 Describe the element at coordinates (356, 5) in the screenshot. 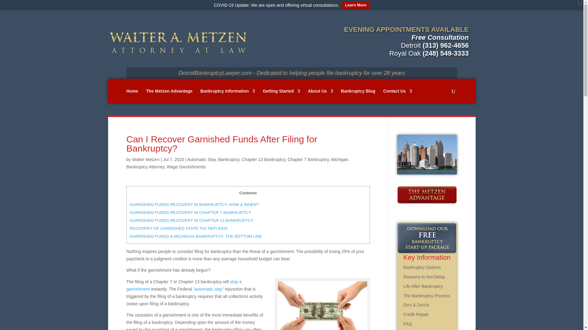

I see `Learn More` at that location.